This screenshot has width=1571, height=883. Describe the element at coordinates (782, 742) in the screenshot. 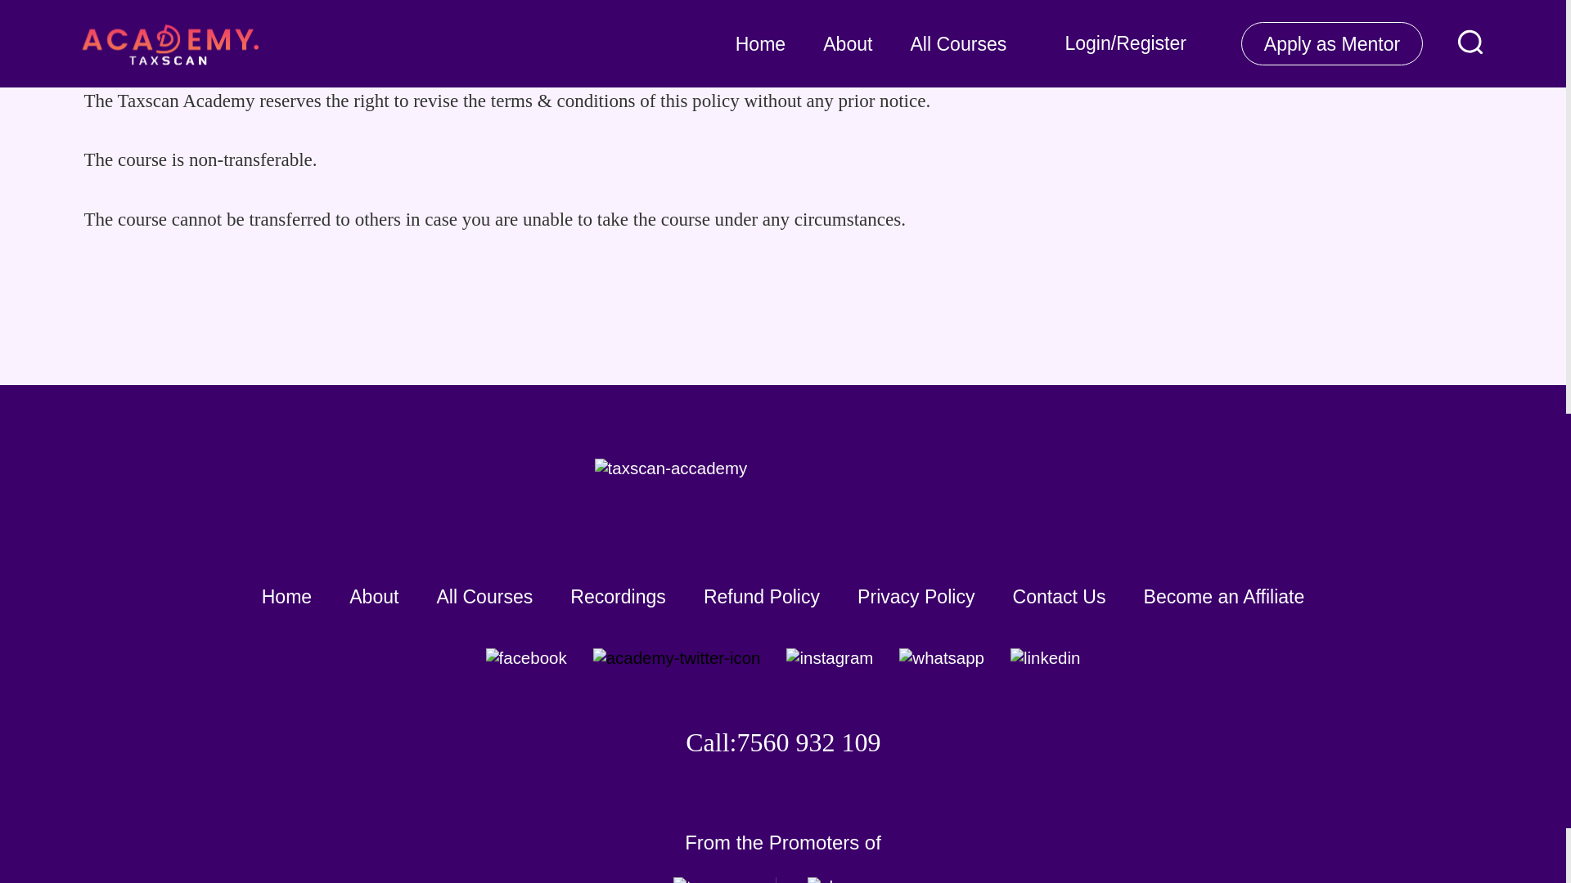

I see `Call:7560 932 109` at that location.